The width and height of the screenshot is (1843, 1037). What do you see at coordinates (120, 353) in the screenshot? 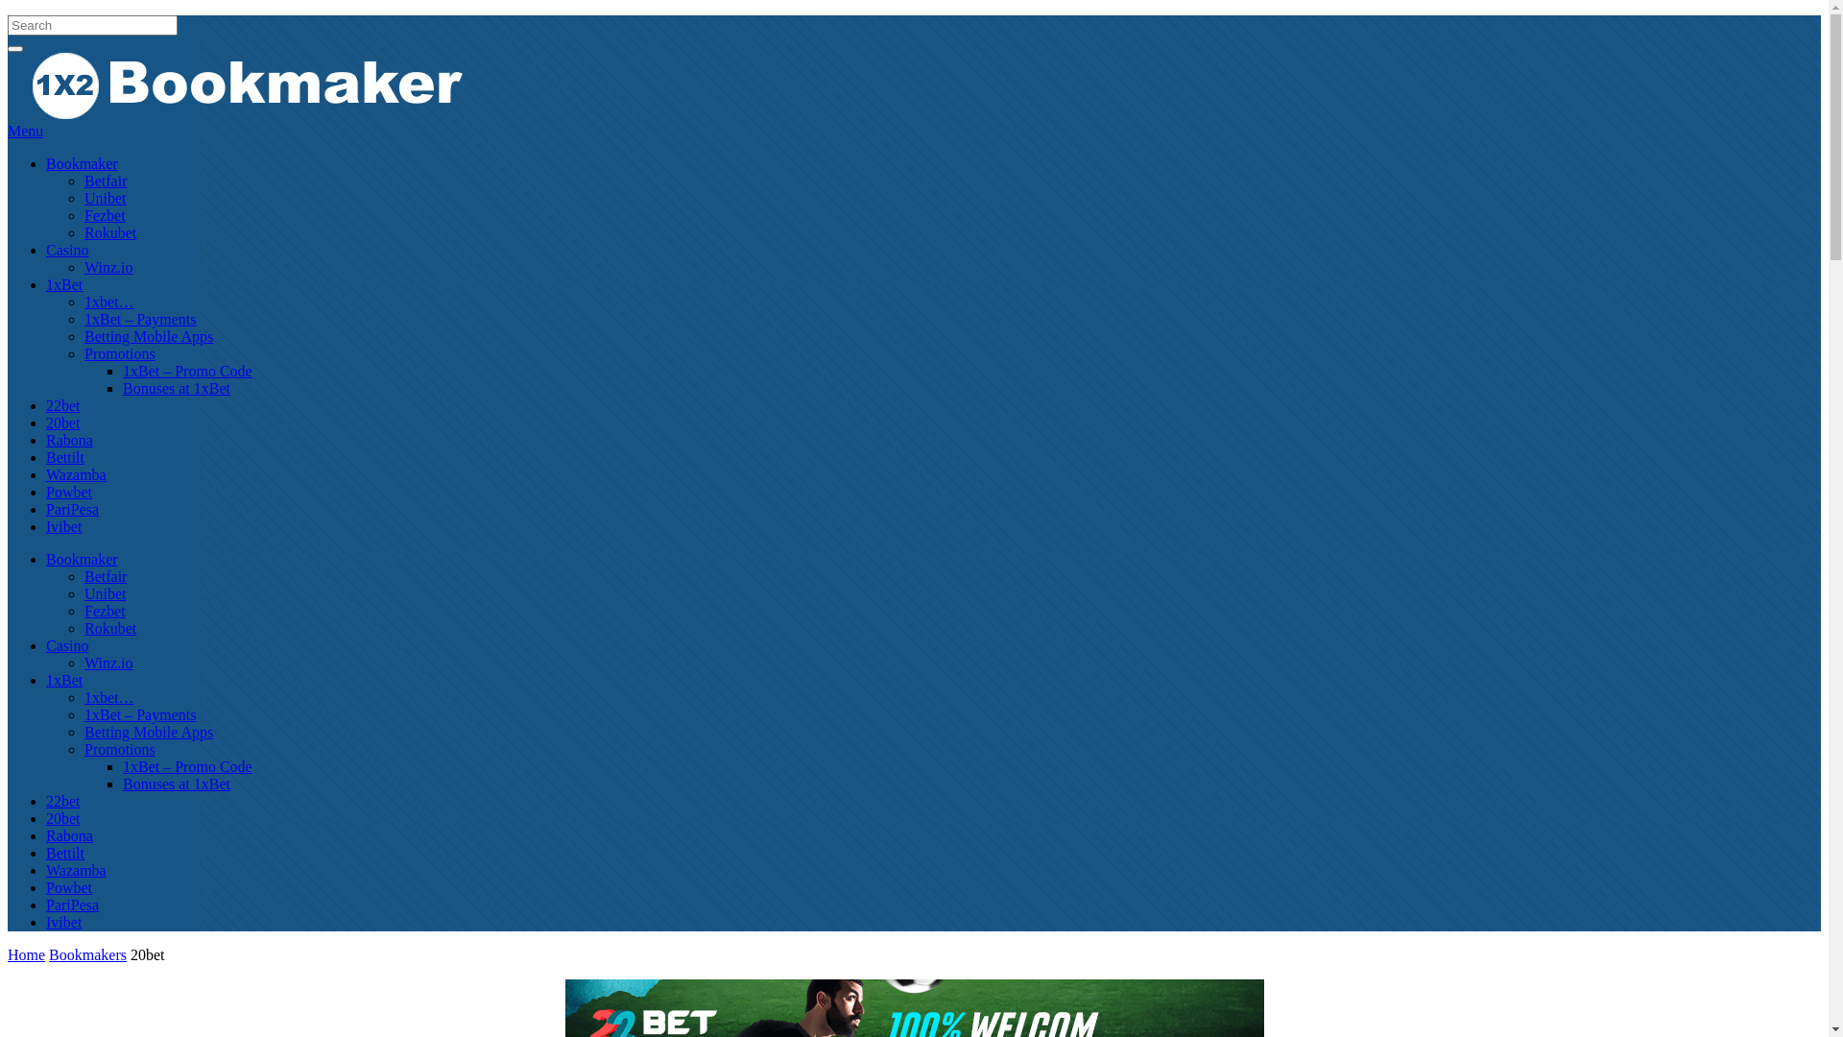
I see `Promotions` at bounding box center [120, 353].